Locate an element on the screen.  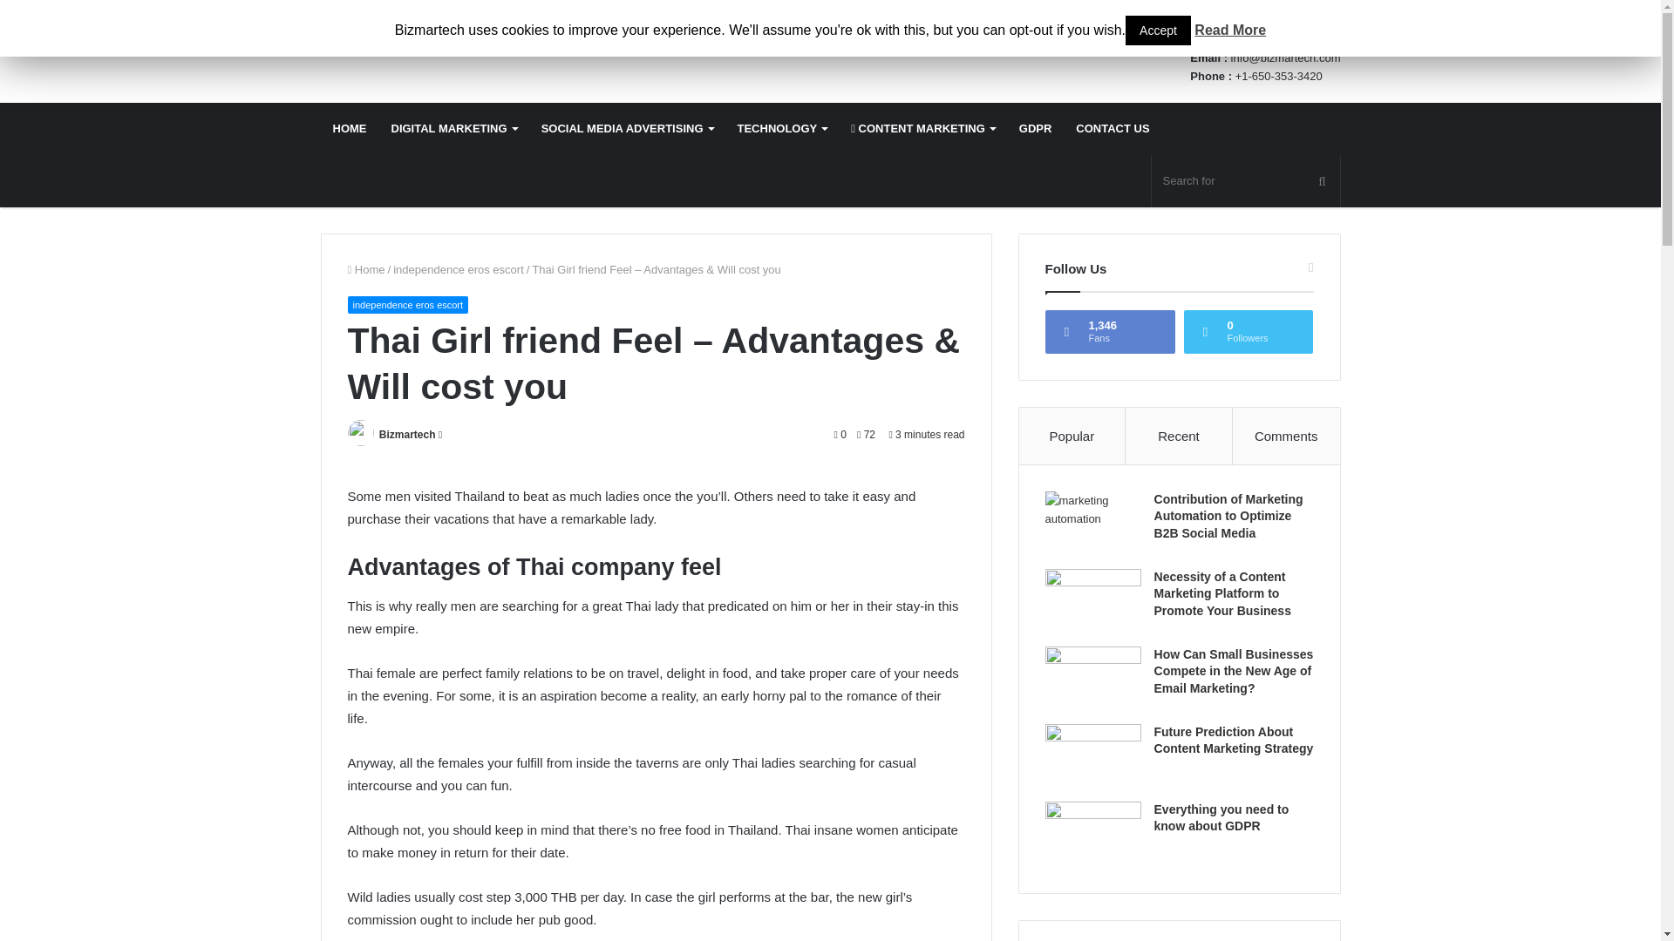
independence eros escort is located at coordinates (407, 305).